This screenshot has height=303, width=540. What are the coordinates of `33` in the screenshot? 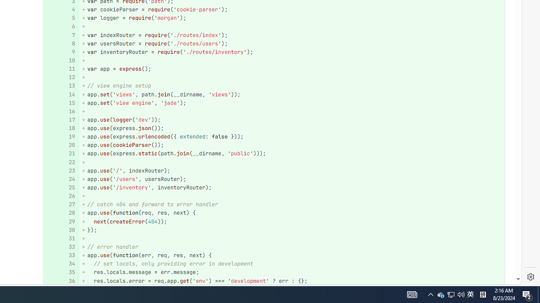 It's located at (60, 255).